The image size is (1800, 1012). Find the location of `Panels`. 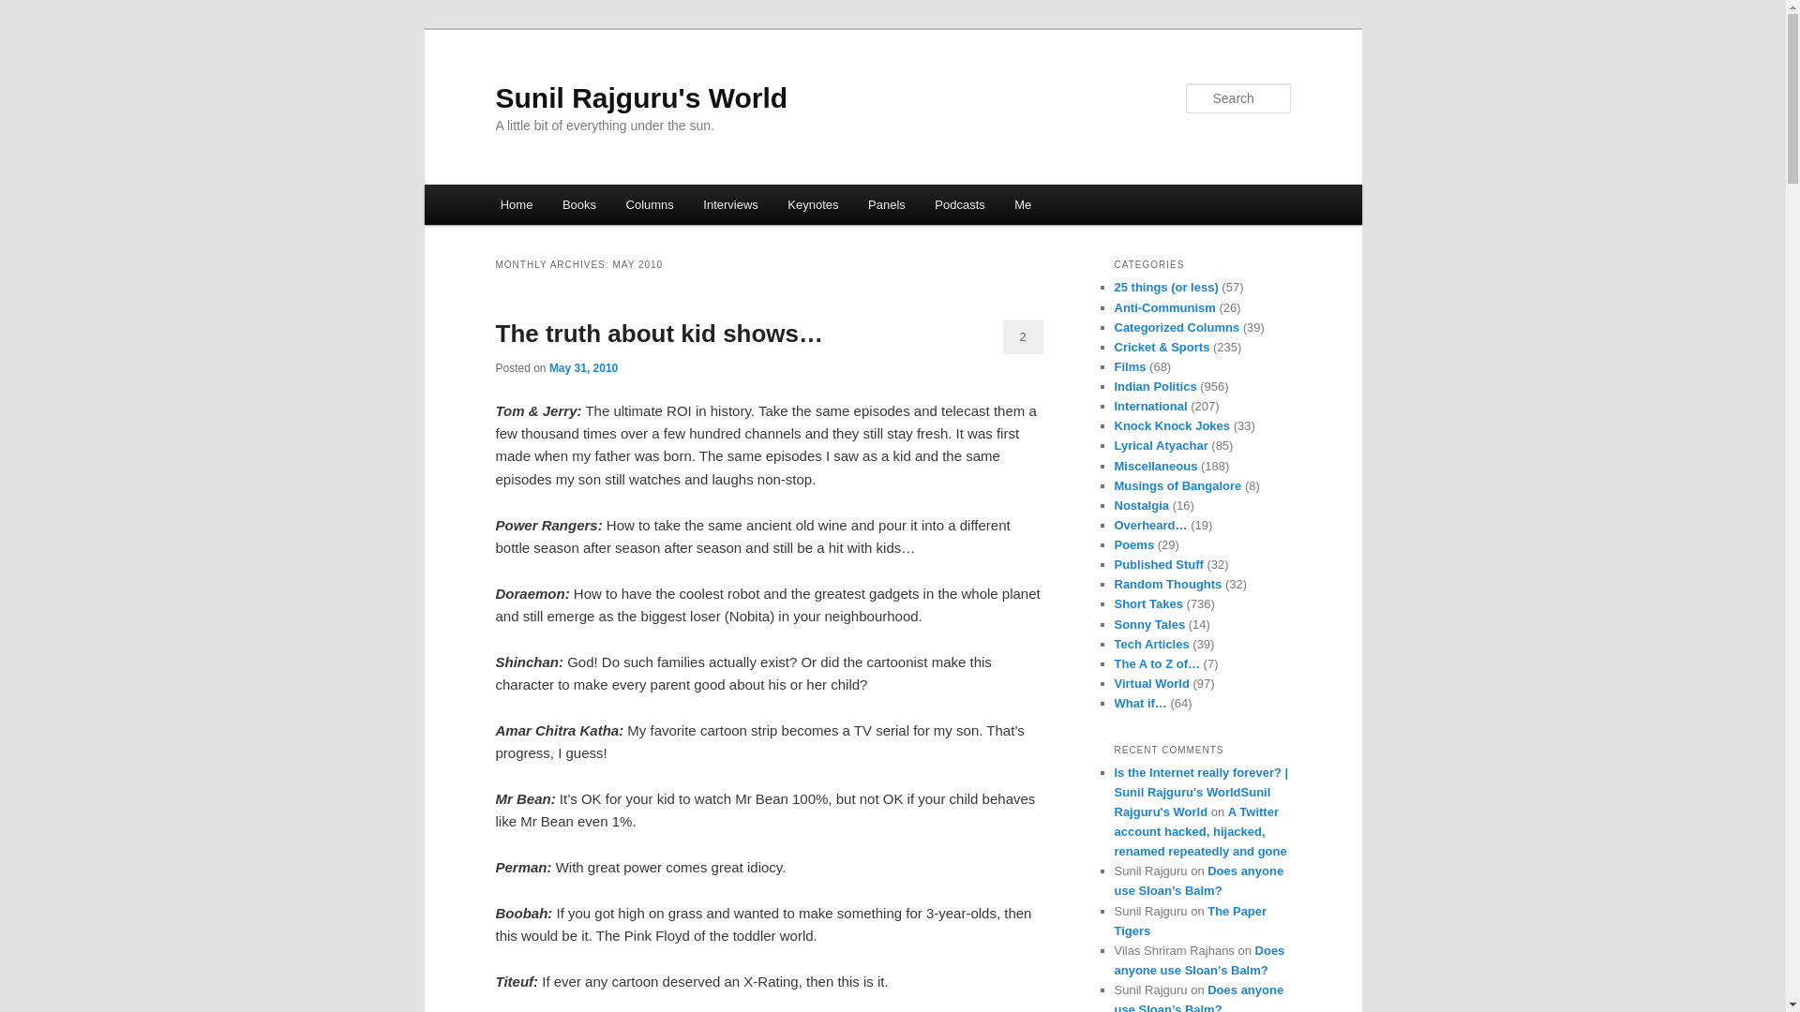

Panels is located at coordinates (887, 204).